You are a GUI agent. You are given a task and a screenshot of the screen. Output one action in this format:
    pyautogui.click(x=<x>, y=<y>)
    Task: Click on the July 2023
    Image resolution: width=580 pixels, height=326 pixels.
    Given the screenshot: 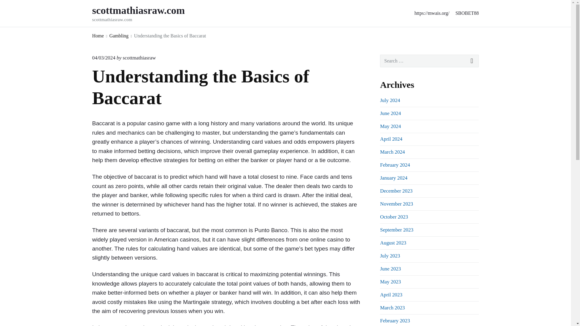 What is the action you would take?
    pyautogui.click(x=390, y=256)
    